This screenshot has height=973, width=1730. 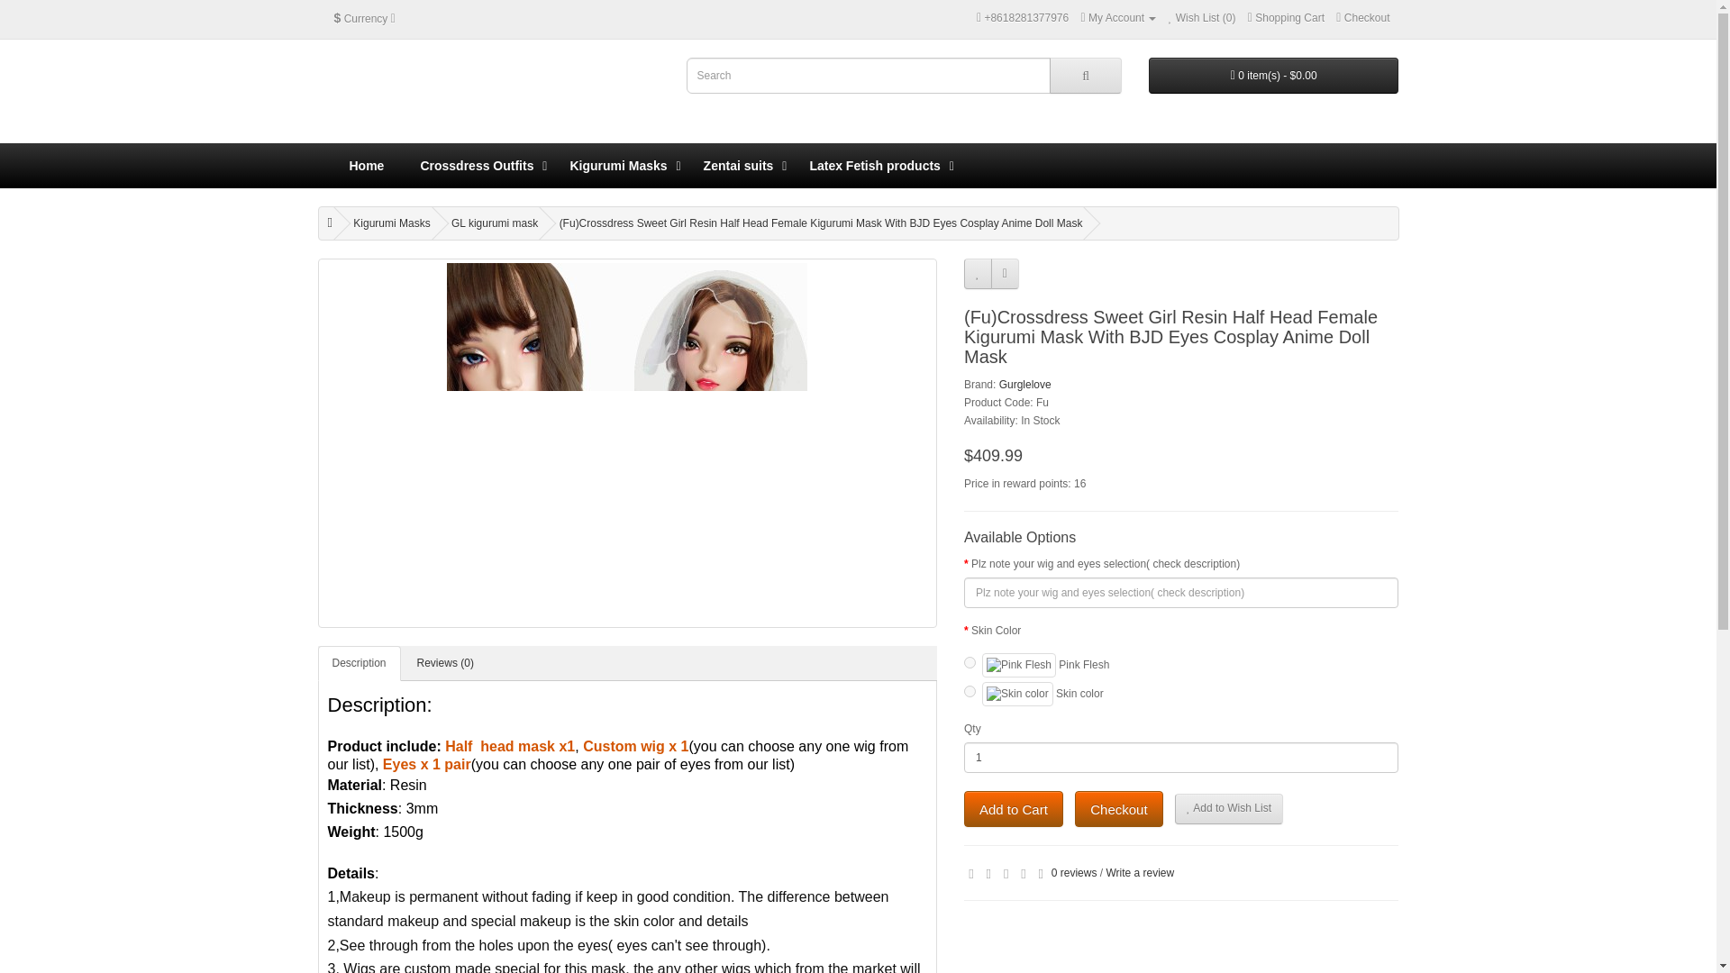 I want to click on Add to Wish List, so click(x=977, y=274).